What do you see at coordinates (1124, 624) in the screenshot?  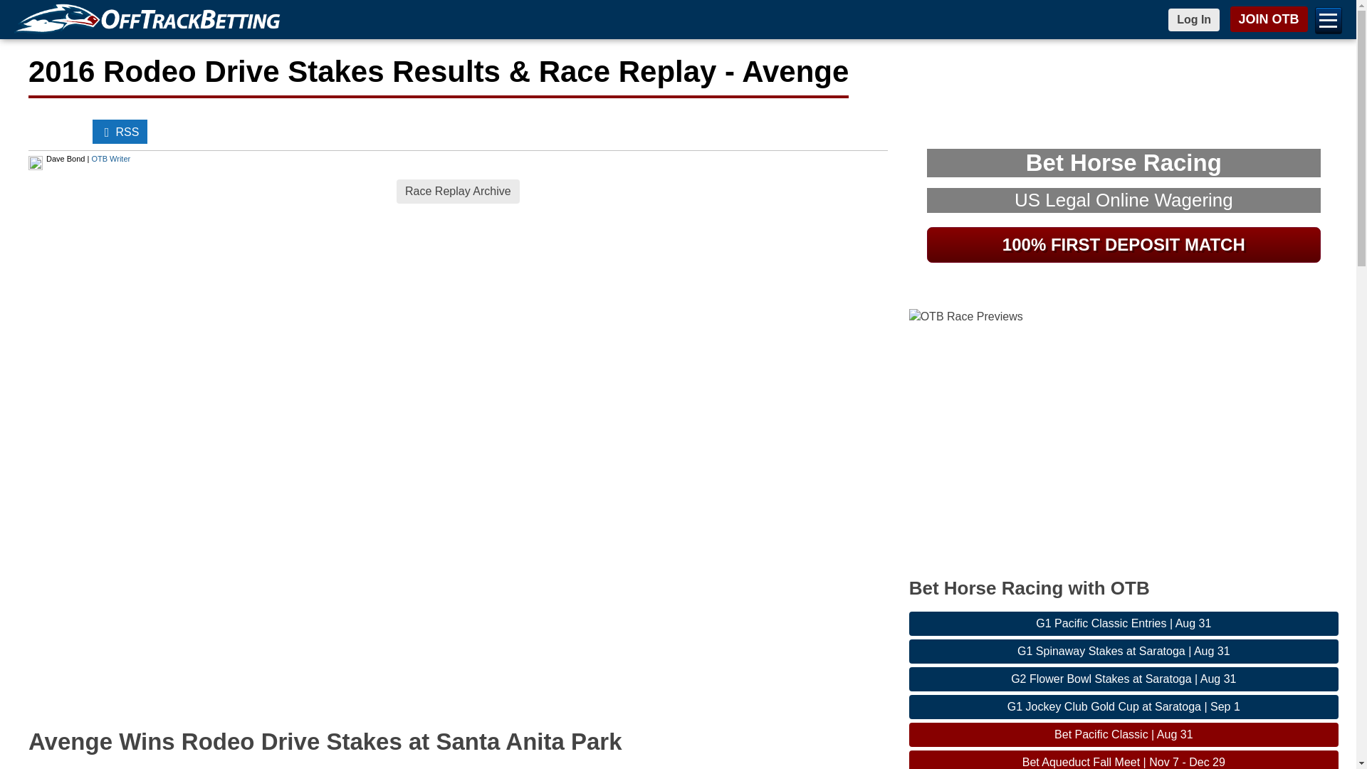 I see `2024 Pacific Classic Entries Odds` at bounding box center [1124, 624].